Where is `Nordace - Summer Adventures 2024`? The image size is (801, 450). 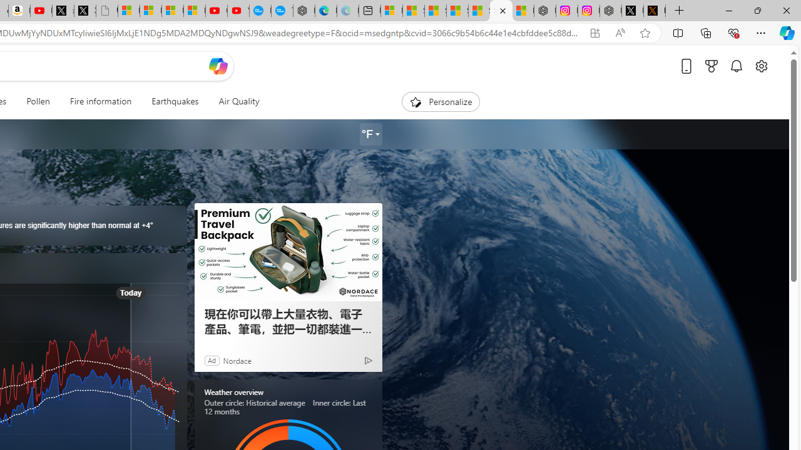
Nordace - Summer Adventures 2024 is located at coordinates (611, 11).